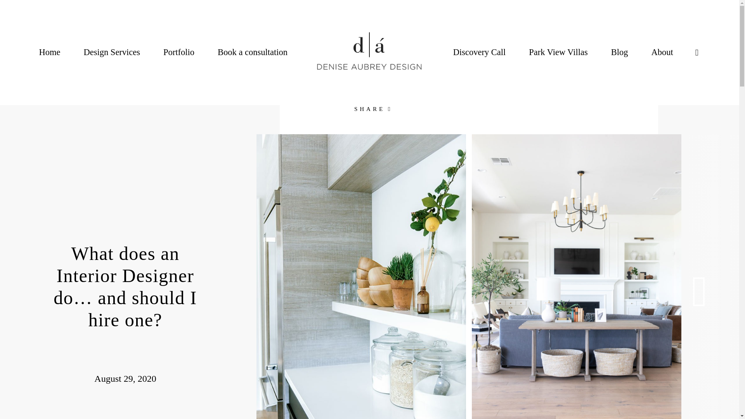 The width and height of the screenshot is (745, 419). What do you see at coordinates (479, 52) in the screenshot?
I see `Discovery Call` at bounding box center [479, 52].